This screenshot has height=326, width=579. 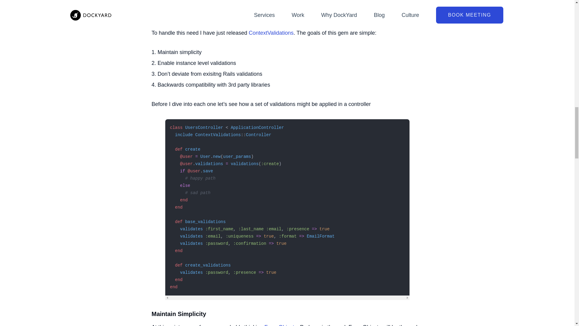 What do you see at coordinates (280, 325) in the screenshot?
I see `Form Objects` at bounding box center [280, 325].